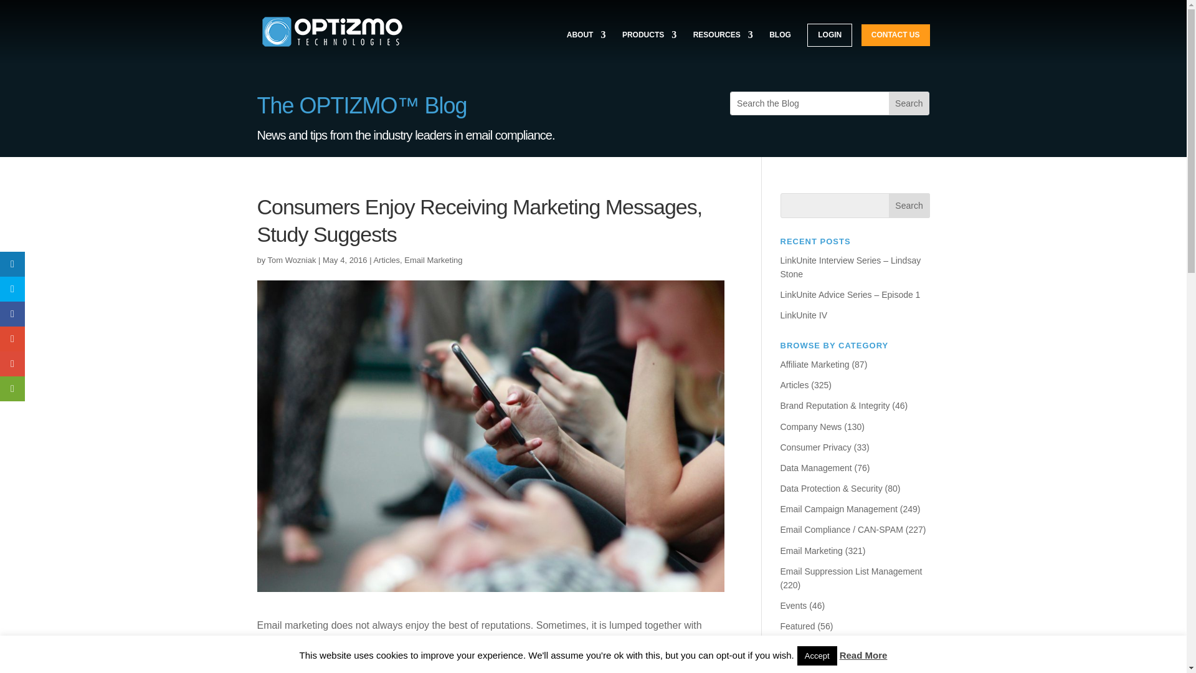 This screenshot has height=673, width=1196. What do you see at coordinates (649, 46) in the screenshot?
I see `PRODUCTS` at bounding box center [649, 46].